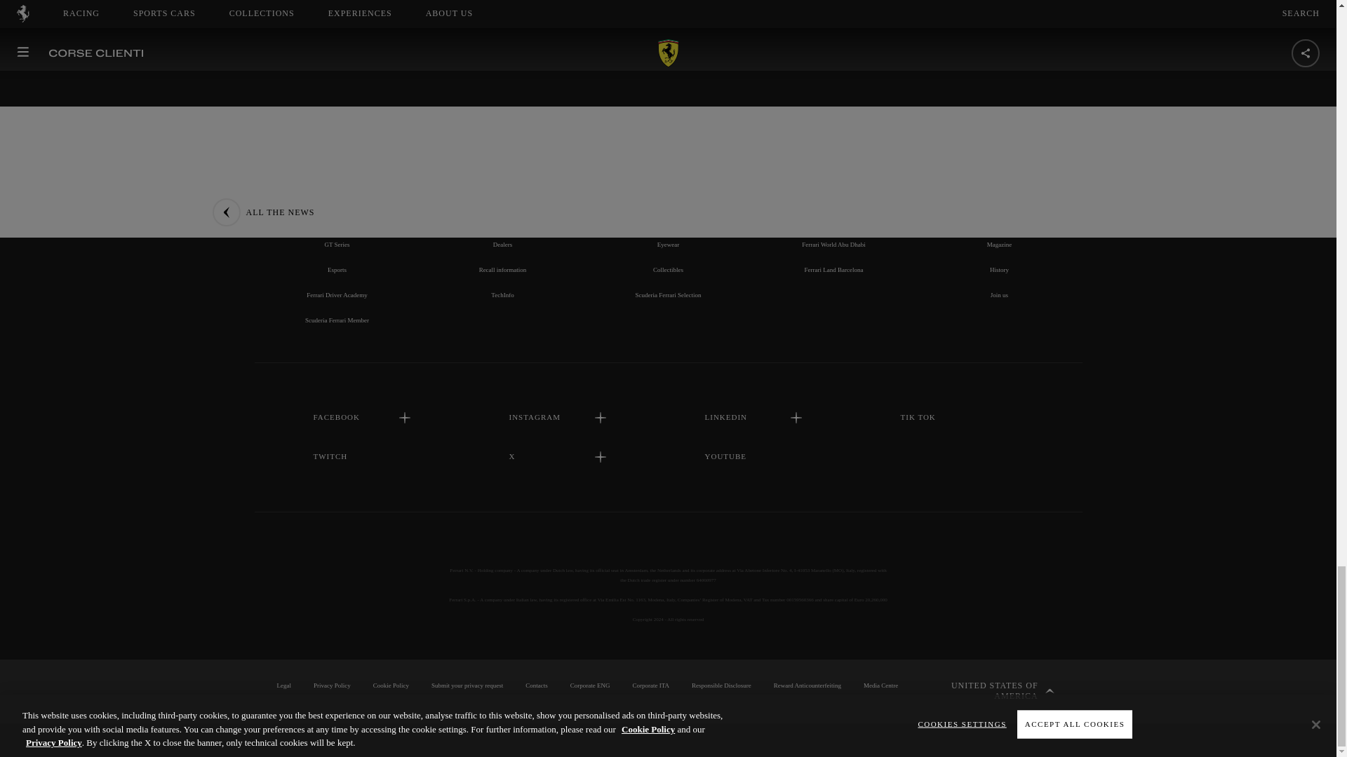 The width and height of the screenshot is (1347, 757). What do you see at coordinates (337, 193) in the screenshot?
I see `Carlos Sainz` at bounding box center [337, 193].